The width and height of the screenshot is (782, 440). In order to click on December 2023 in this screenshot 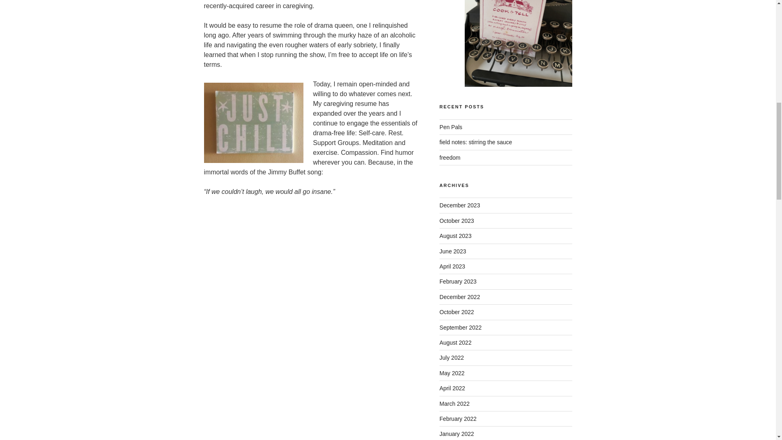, I will do `click(459, 205)`.